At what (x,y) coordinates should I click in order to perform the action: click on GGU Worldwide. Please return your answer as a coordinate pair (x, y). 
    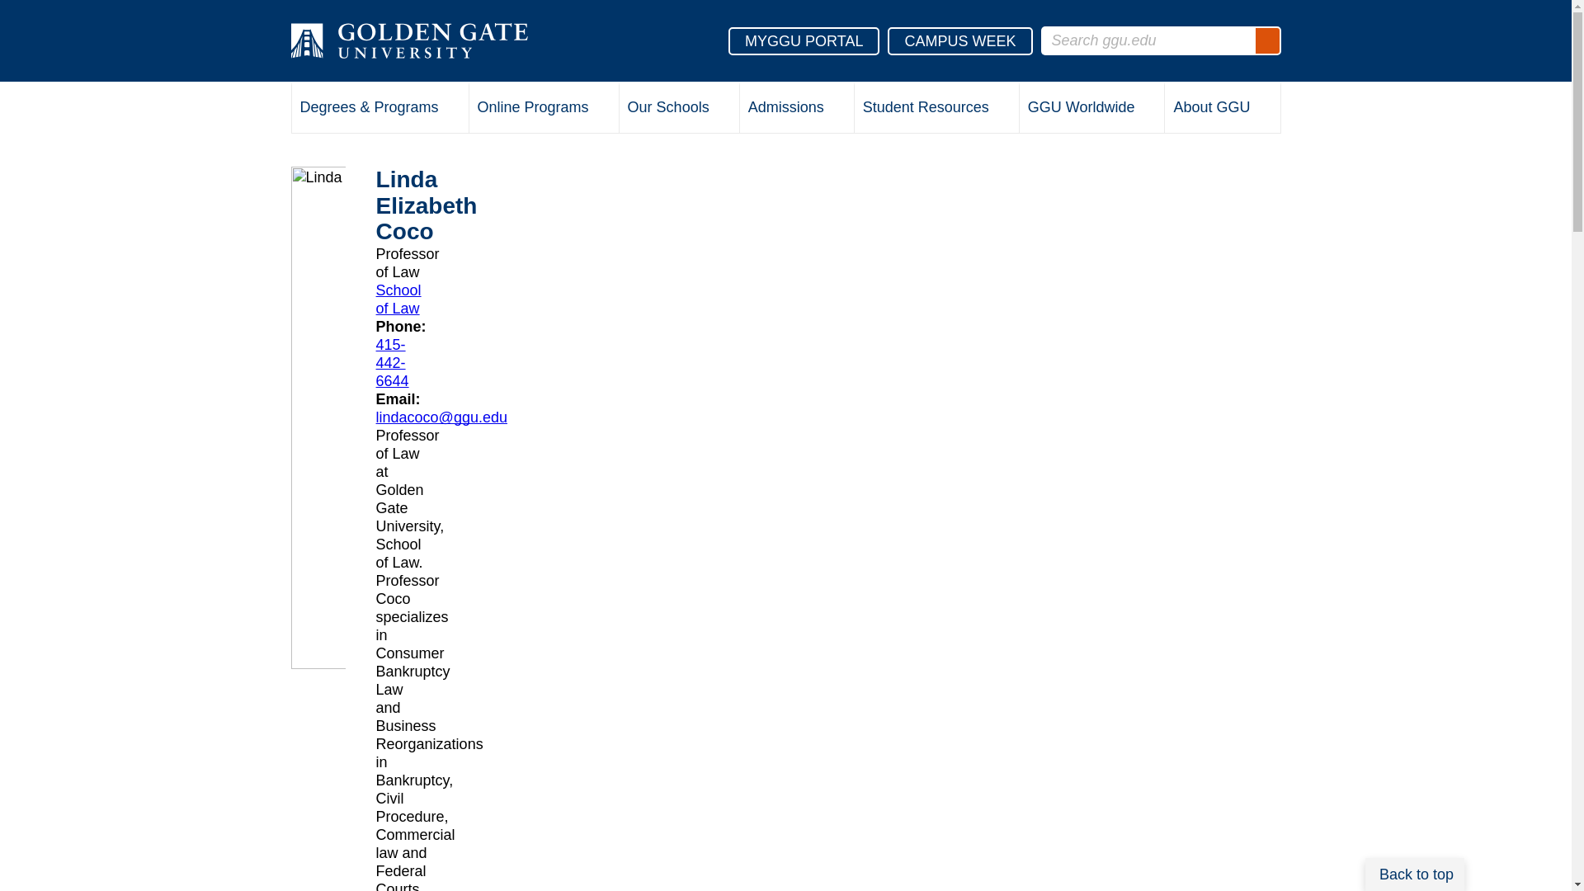
    Looking at the image, I should click on (1092, 109).